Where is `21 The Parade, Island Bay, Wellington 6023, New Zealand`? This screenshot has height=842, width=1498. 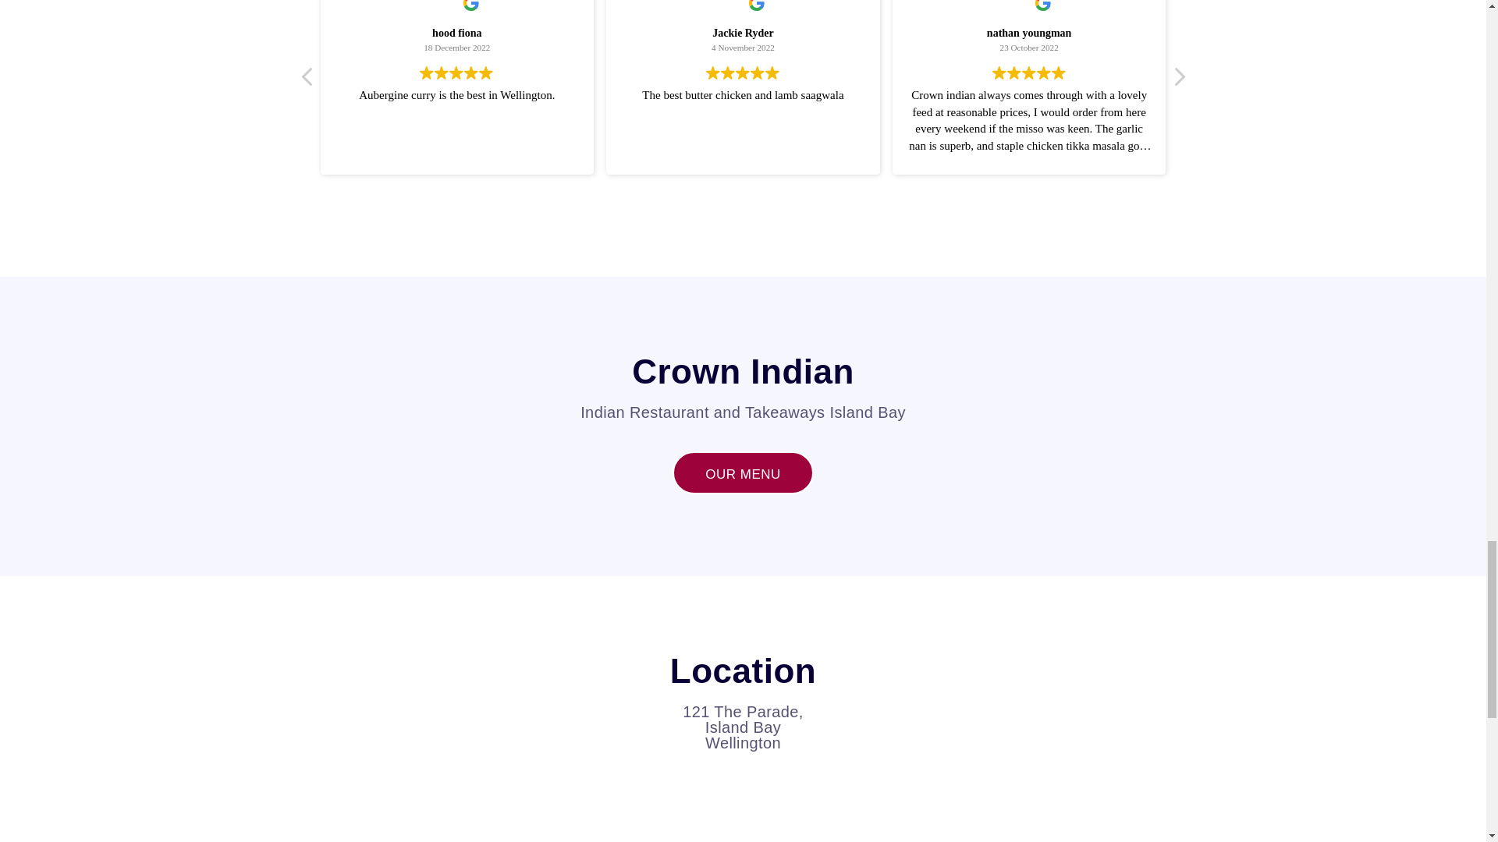 21 The Parade, Island Bay, Wellington 6023, New Zealand is located at coordinates (743, 804).